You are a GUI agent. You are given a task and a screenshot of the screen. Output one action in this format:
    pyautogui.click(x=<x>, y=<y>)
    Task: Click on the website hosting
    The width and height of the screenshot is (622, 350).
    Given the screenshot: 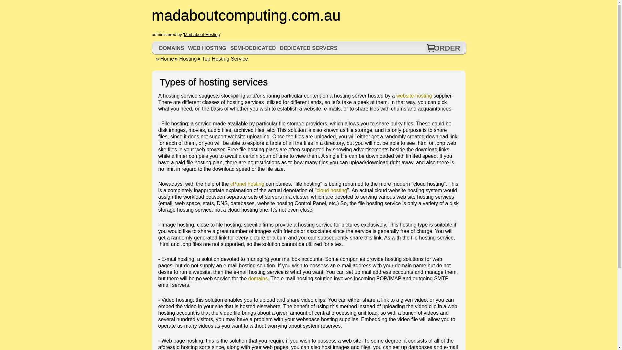 What is the action you would take?
    pyautogui.click(x=414, y=96)
    